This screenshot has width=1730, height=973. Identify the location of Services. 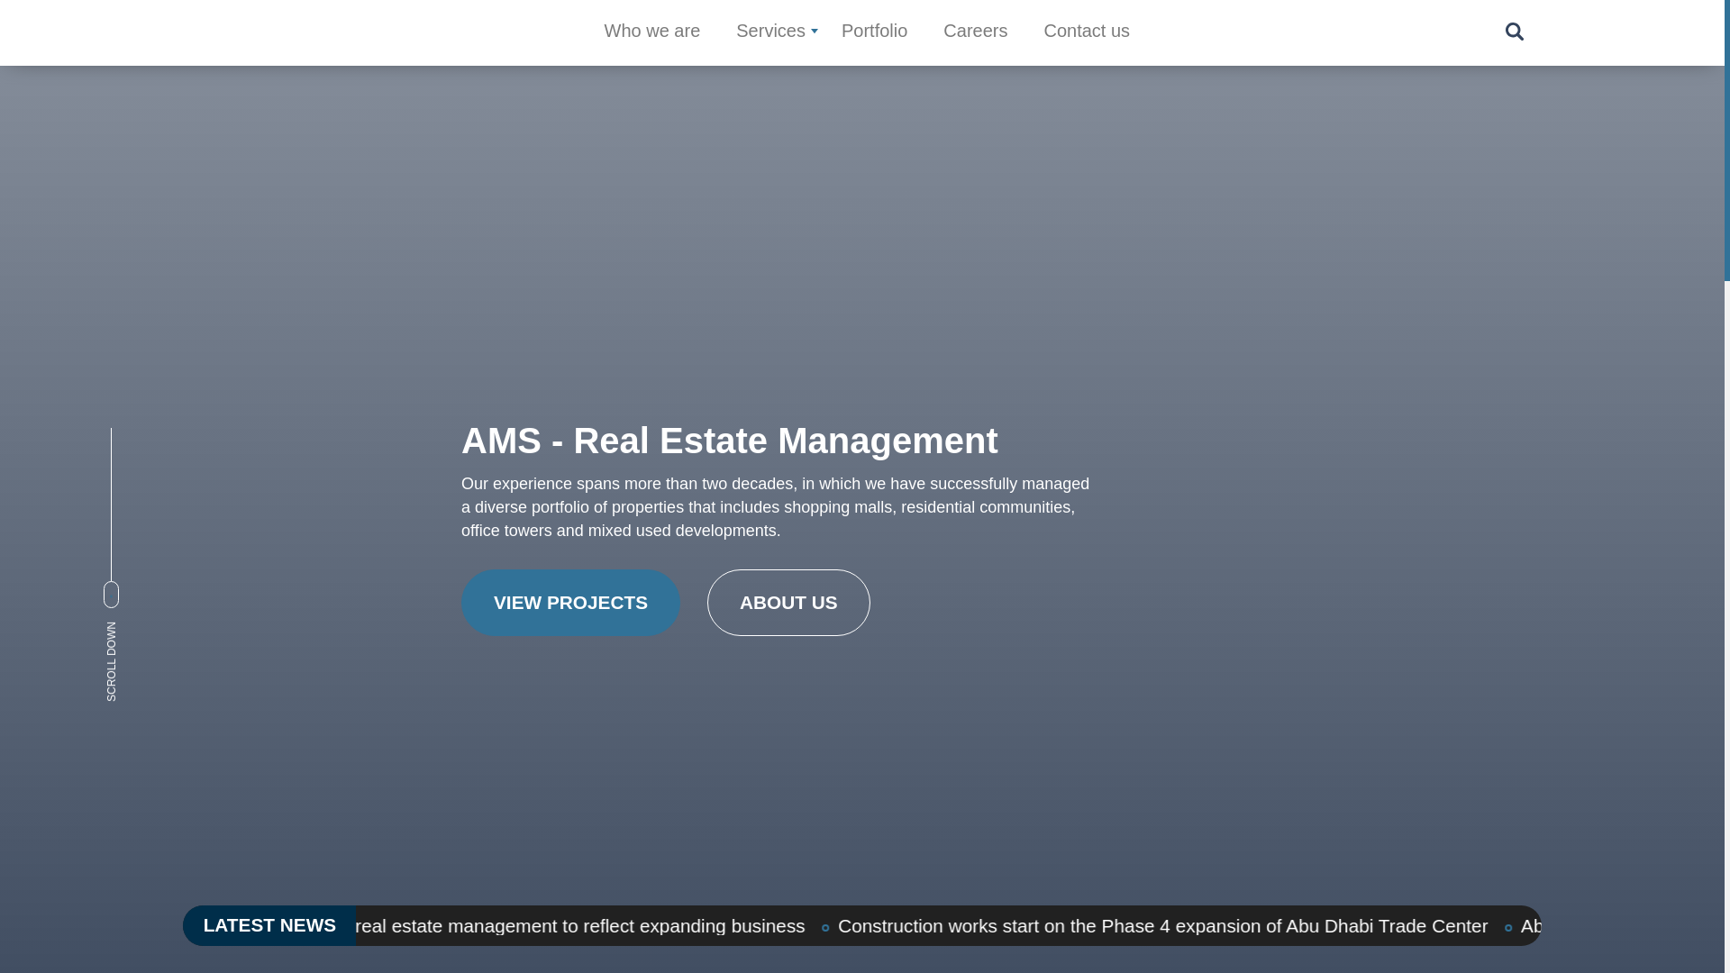
(771, 31).